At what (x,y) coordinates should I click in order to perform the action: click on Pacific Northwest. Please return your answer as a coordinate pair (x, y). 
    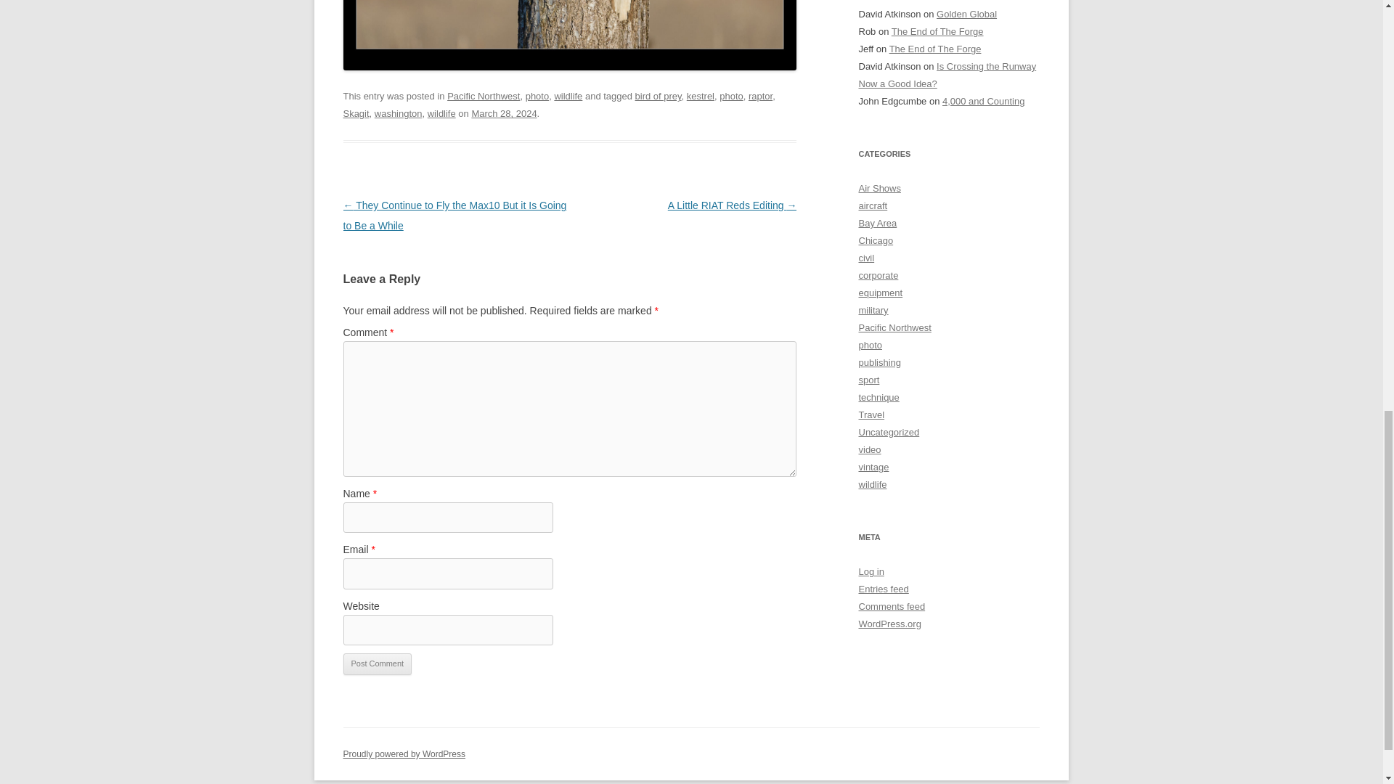
    Looking at the image, I should click on (484, 96).